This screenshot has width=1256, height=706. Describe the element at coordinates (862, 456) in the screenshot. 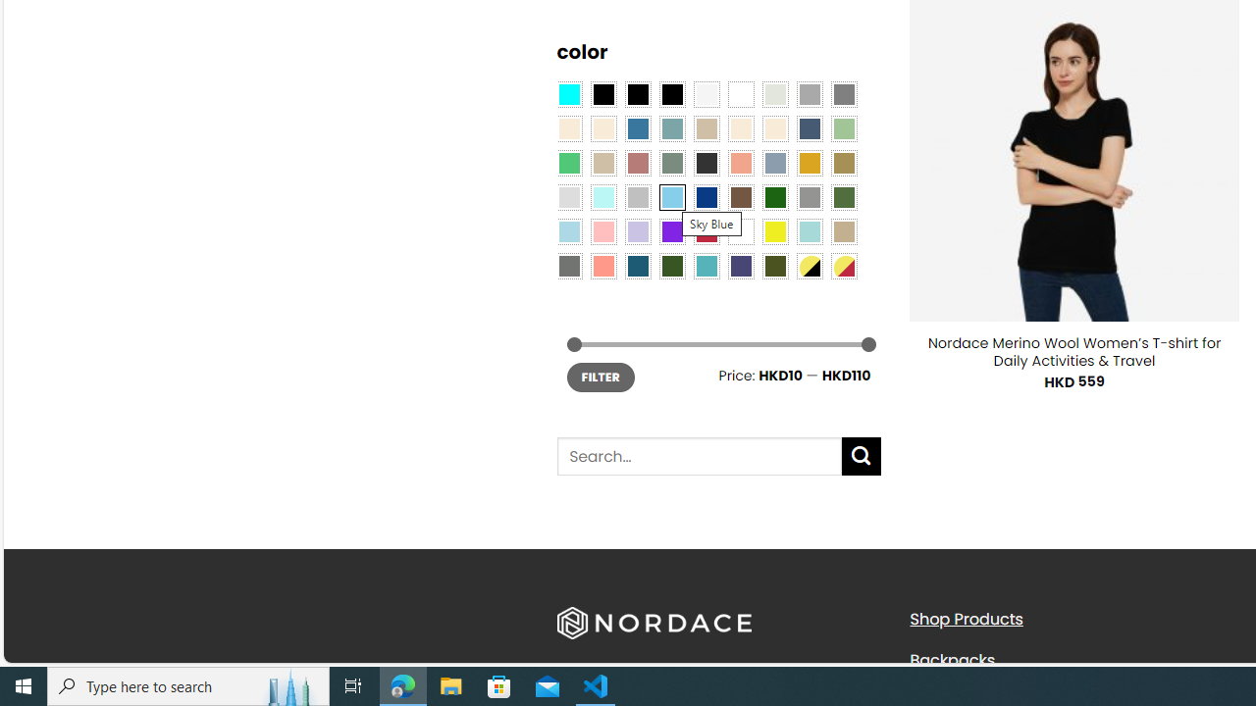

I see `Submit` at that location.